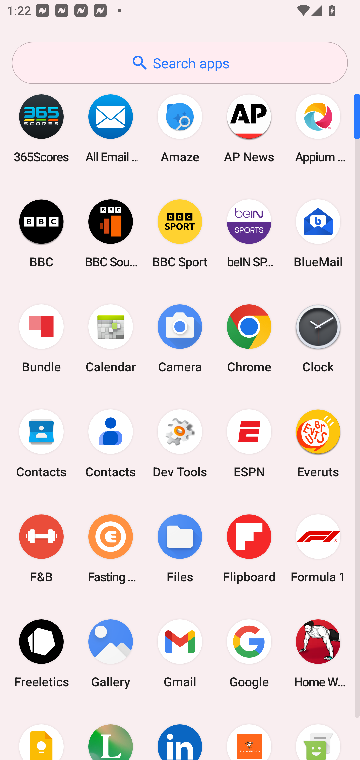  I want to click on F&B, so click(41, 548).